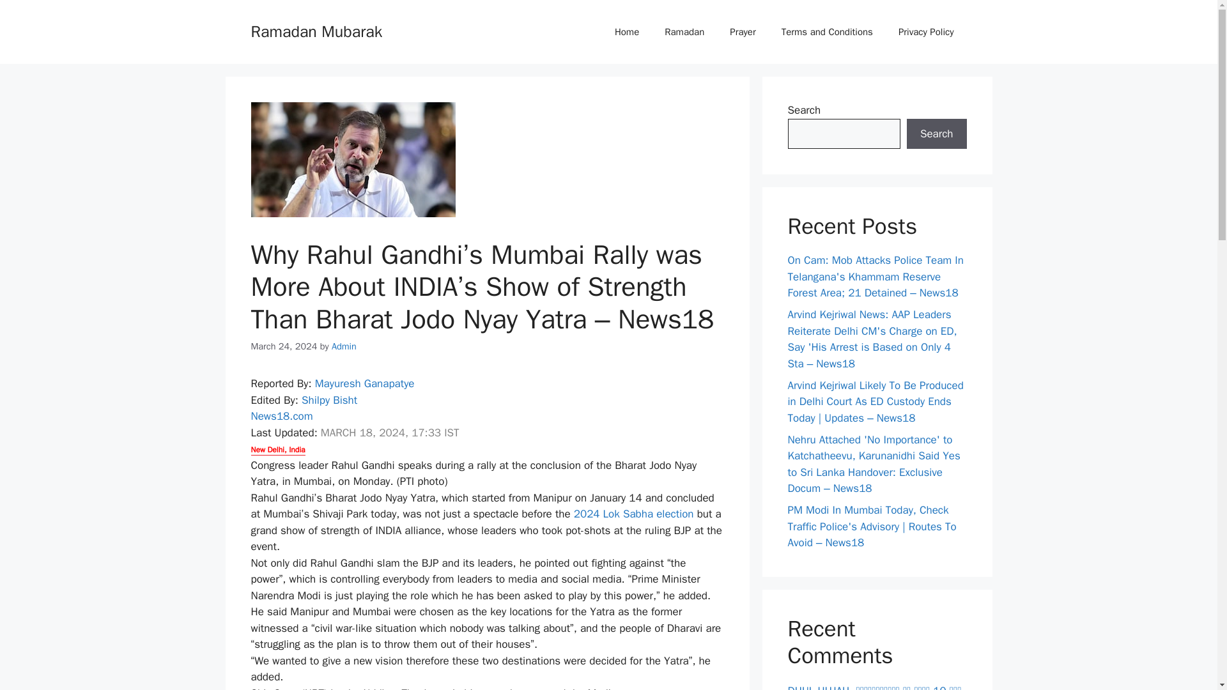 The height and width of the screenshot is (690, 1227). What do you see at coordinates (742, 32) in the screenshot?
I see `Prayer` at bounding box center [742, 32].